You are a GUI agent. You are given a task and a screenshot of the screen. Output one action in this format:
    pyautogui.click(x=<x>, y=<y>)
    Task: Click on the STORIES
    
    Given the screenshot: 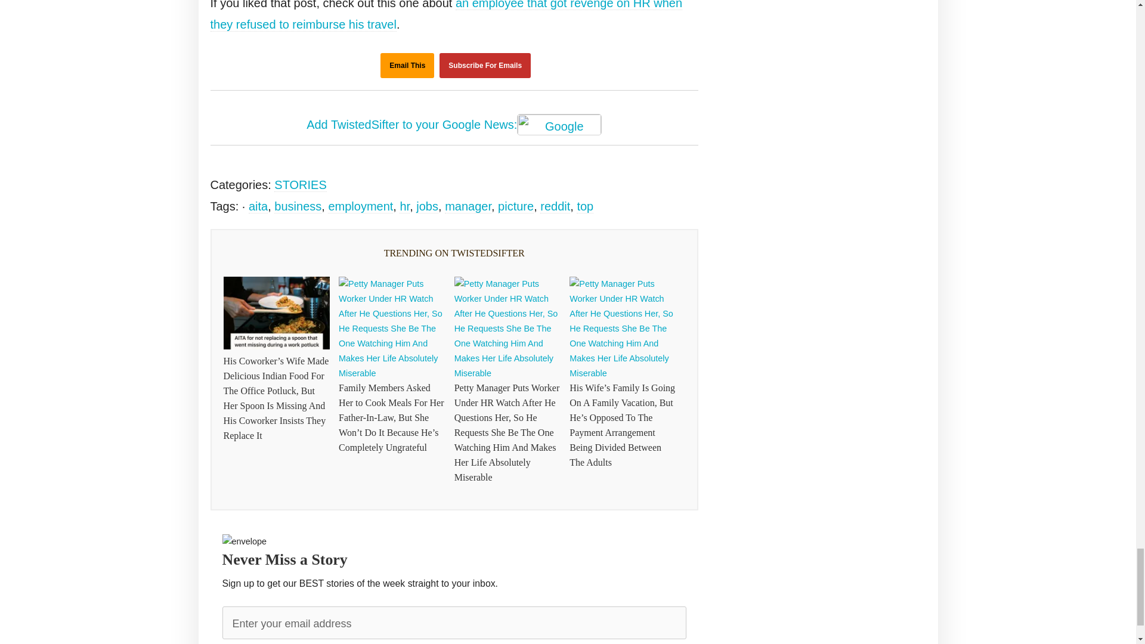 What is the action you would take?
    pyautogui.click(x=301, y=185)
    